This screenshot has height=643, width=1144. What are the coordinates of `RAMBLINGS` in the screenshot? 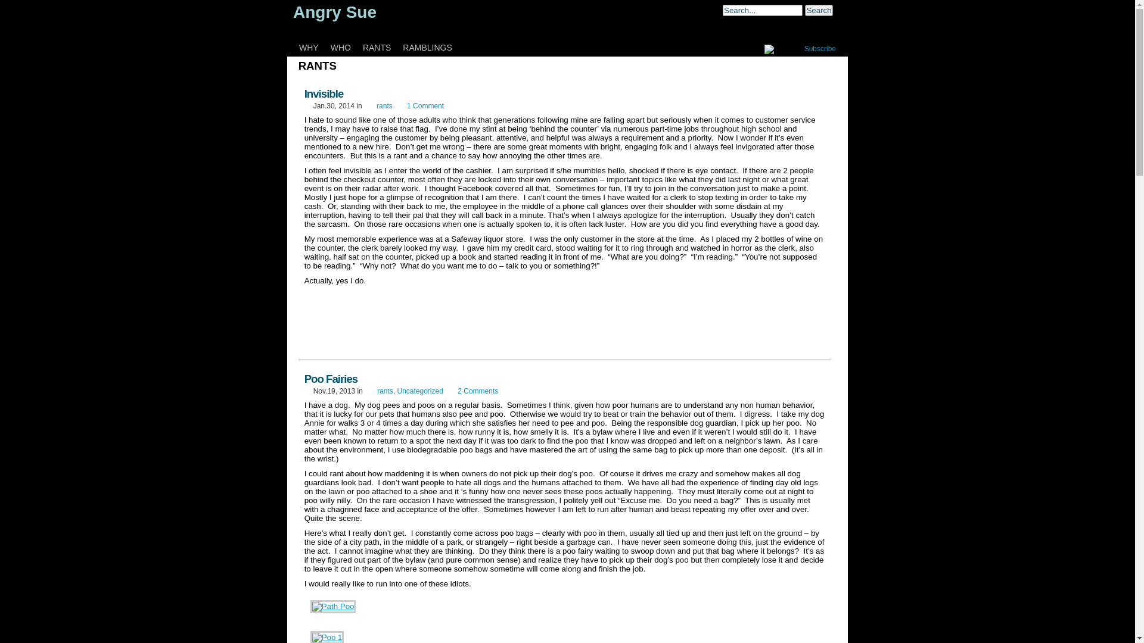 It's located at (427, 51).